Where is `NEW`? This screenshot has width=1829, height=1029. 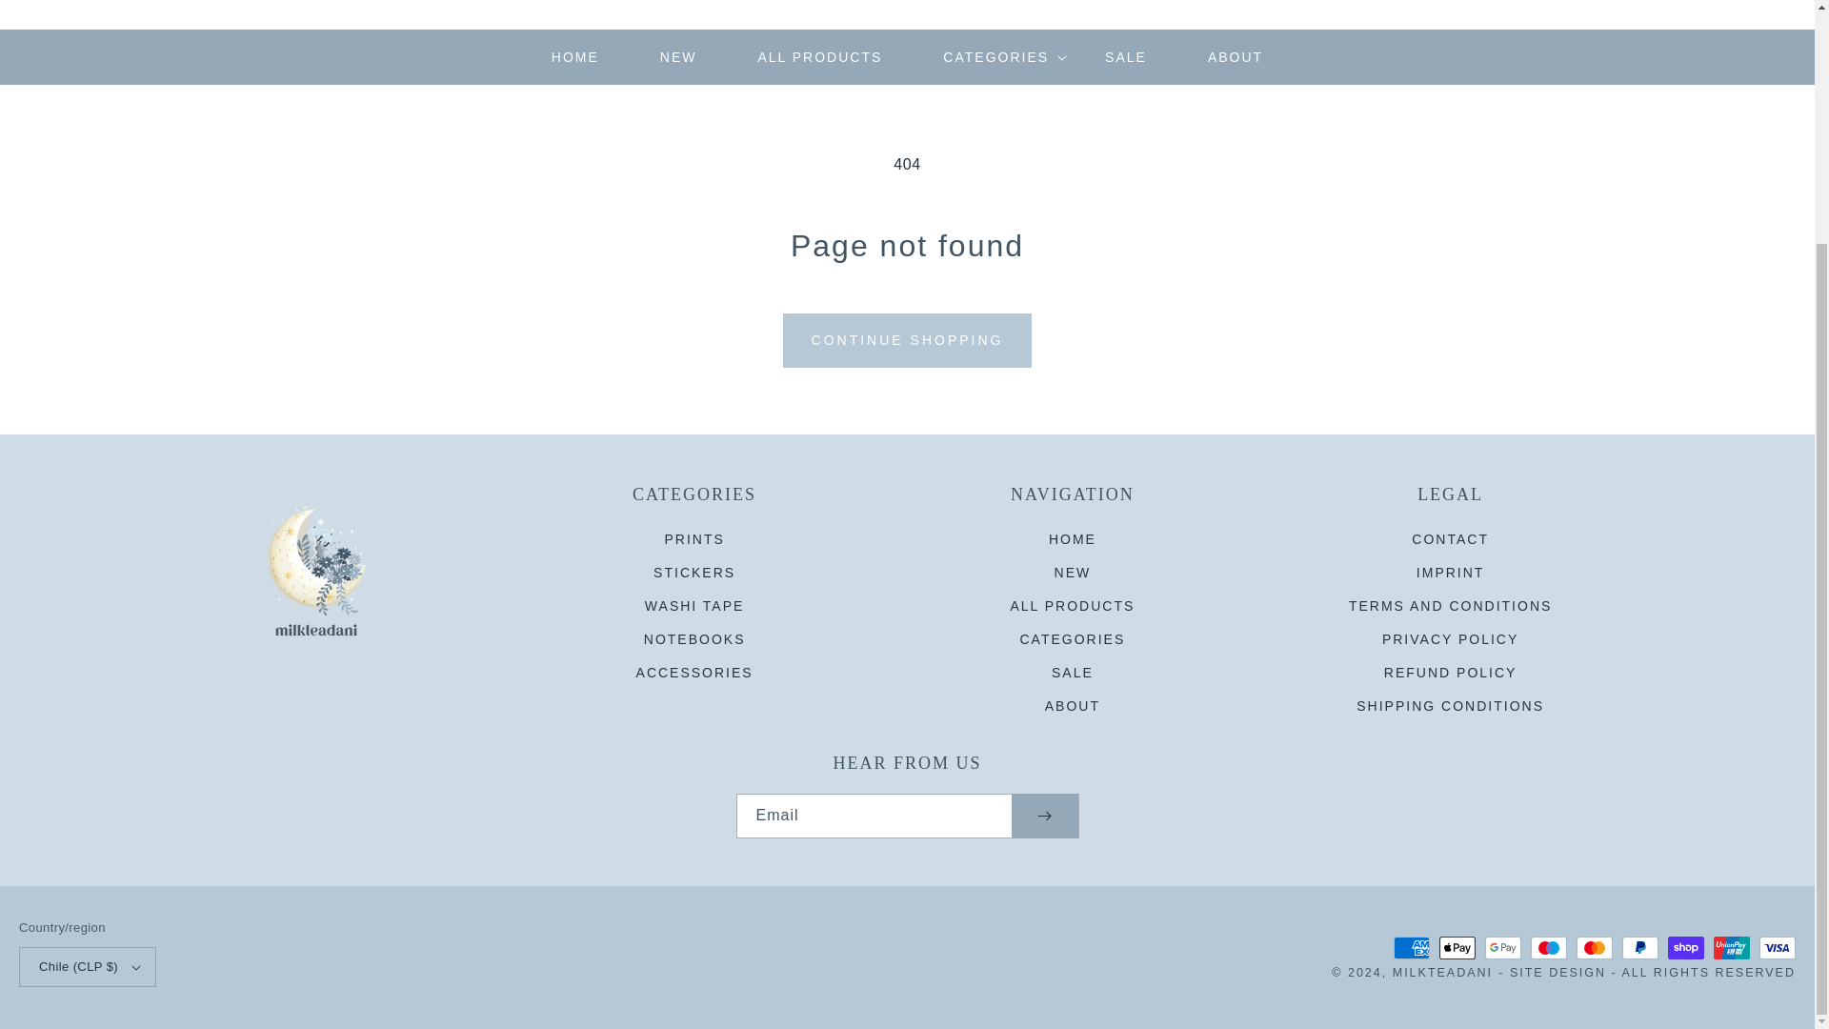
NEW is located at coordinates (678, 57).